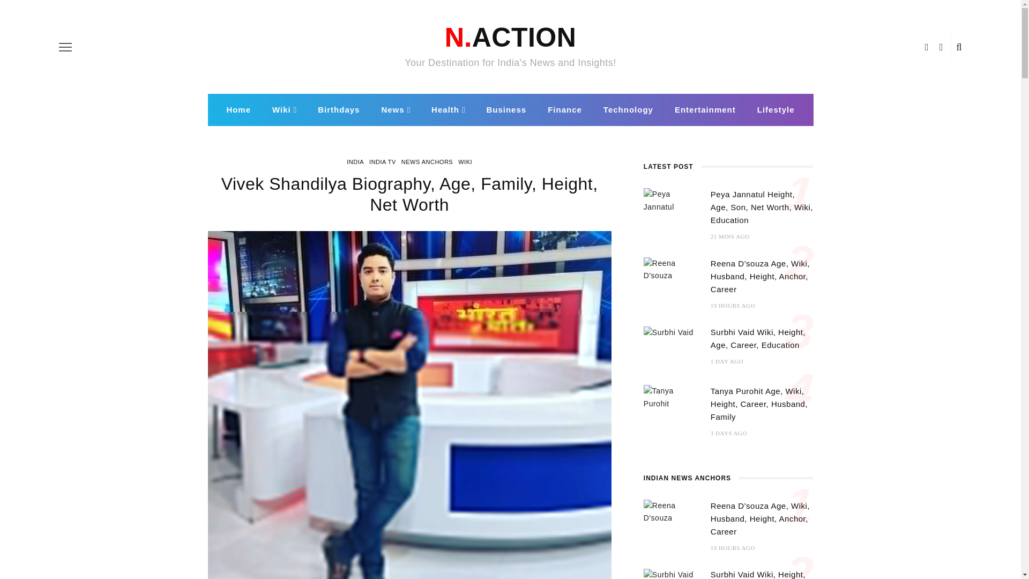 The width and height of the screenshot is (1029, 579). What do you see at coordinates (238, 109) in the screenshot?
I see `Home` at bounding box center [238, 109].